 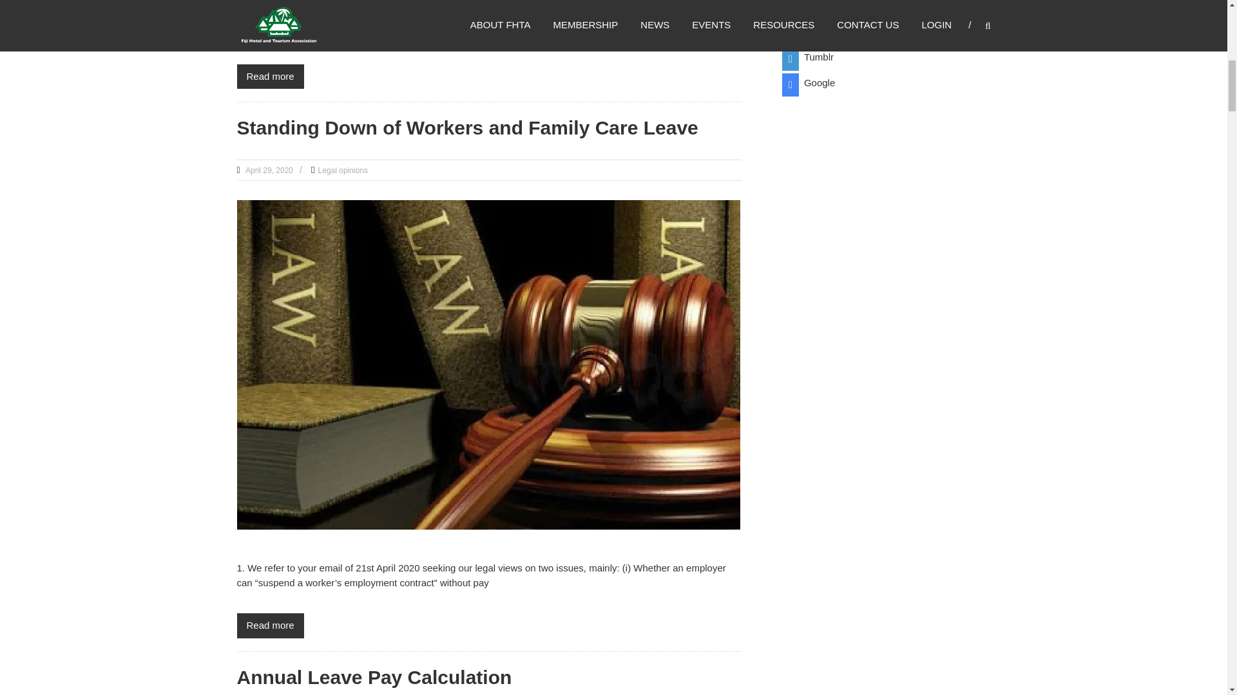 What do you see at coordinates (374, 677) in the screenshot?
I see `Annual Leave Pay Calculation` at bounding box center [374, 677].